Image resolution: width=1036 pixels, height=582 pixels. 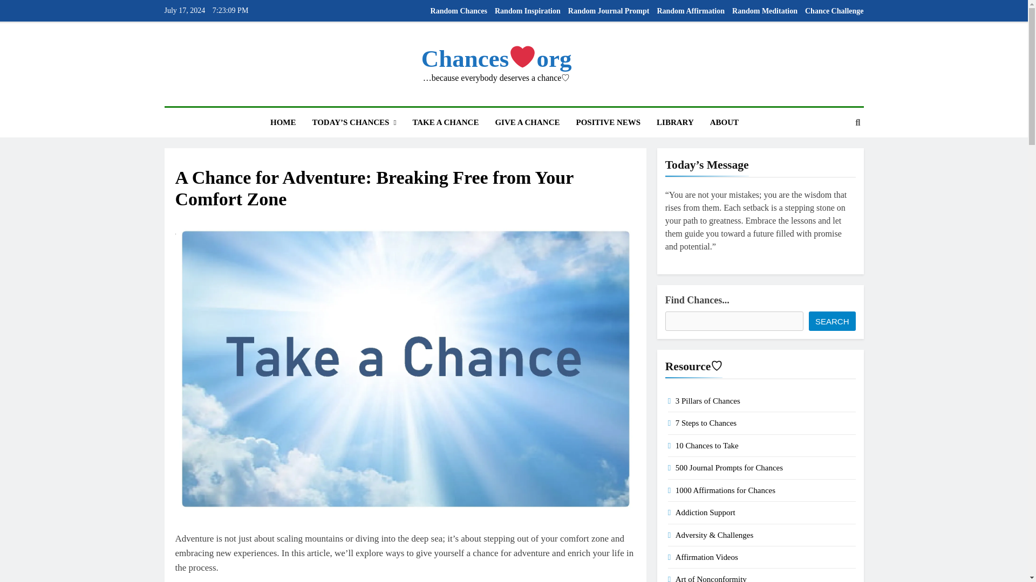 I want to click on Random Journal Prompt, so click(x=609, y=11).